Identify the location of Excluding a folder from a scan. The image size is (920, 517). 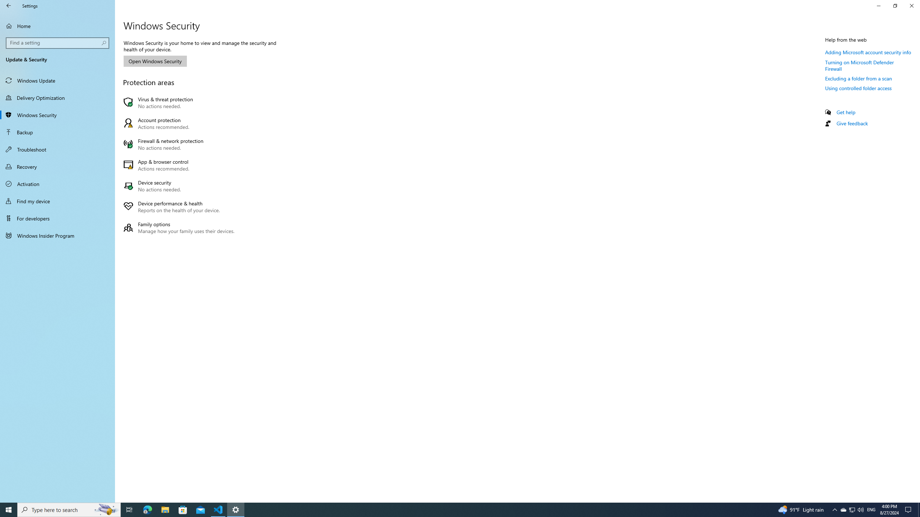
(843, 510).